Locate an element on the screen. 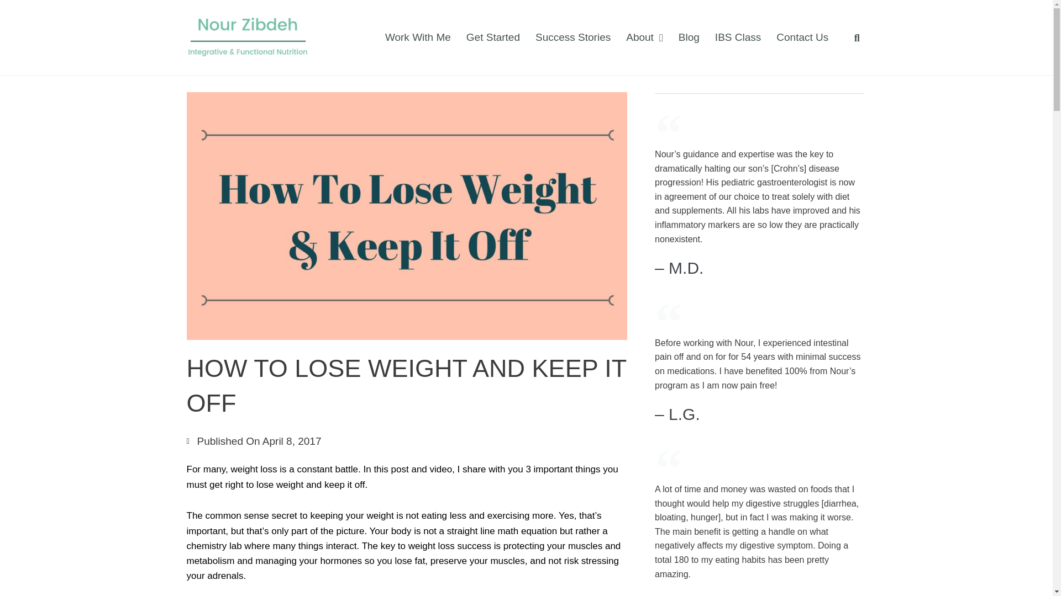 The height and width of the screenshot is (596, 1061). Work With Me is located at coordinates (418, 38).